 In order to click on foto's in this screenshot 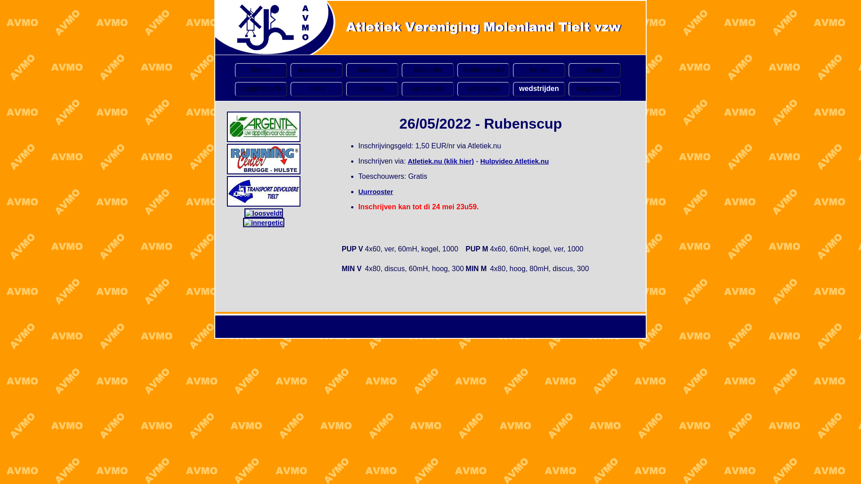, I will do `click(539, 70)`.